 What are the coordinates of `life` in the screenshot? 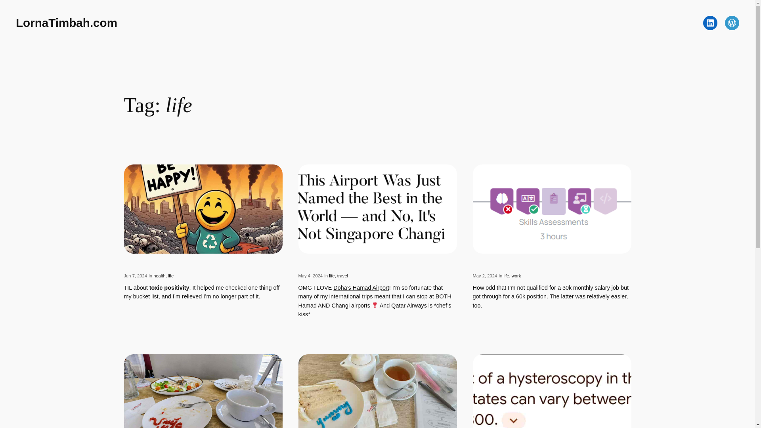 It's located at (506, 276).